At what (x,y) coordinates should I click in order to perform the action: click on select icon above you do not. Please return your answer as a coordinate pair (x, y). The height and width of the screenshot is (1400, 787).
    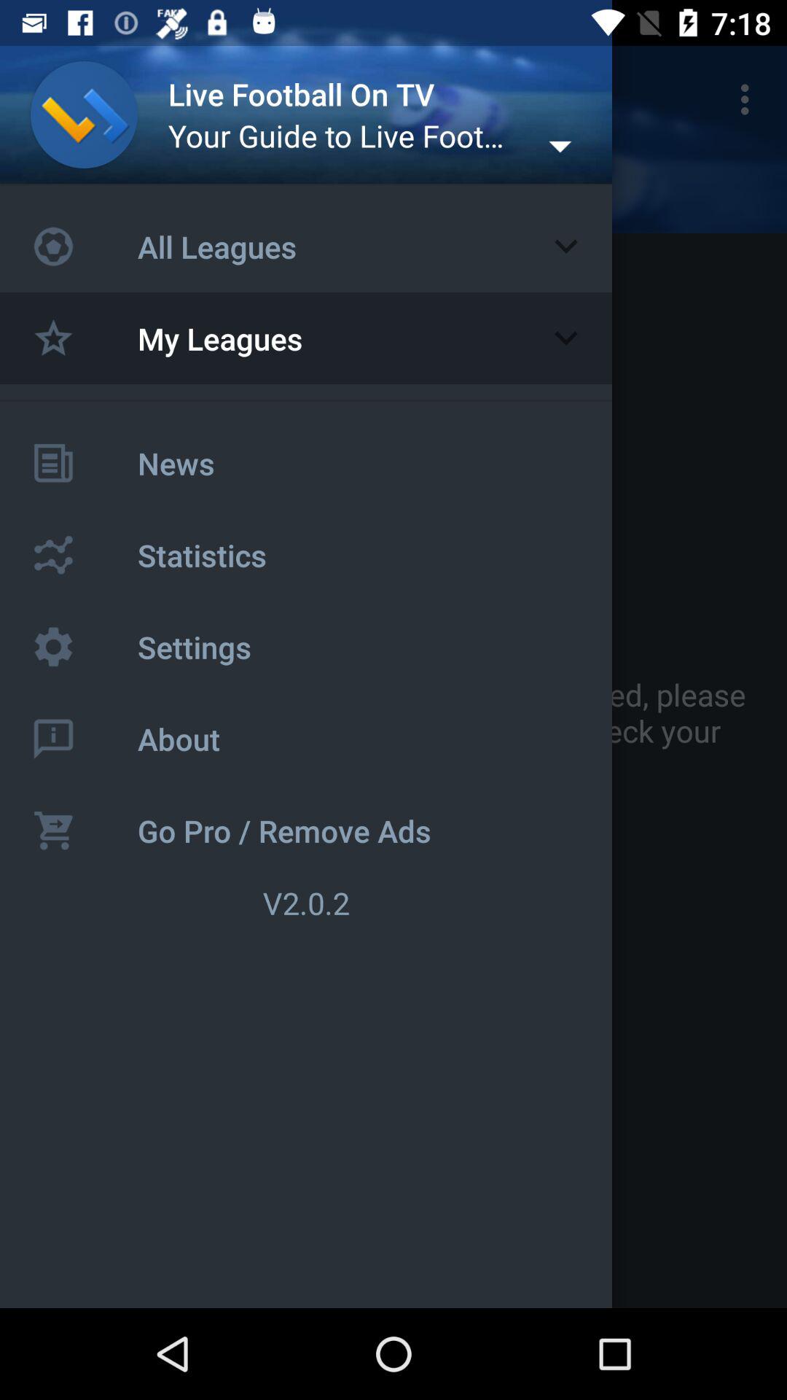
    Looking at the image, I should click on (749, 99).